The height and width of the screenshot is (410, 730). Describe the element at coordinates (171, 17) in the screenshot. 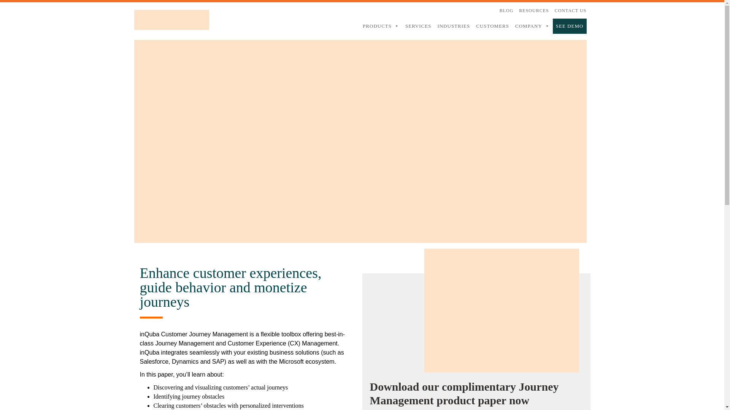

I see `inQuba` at that location.